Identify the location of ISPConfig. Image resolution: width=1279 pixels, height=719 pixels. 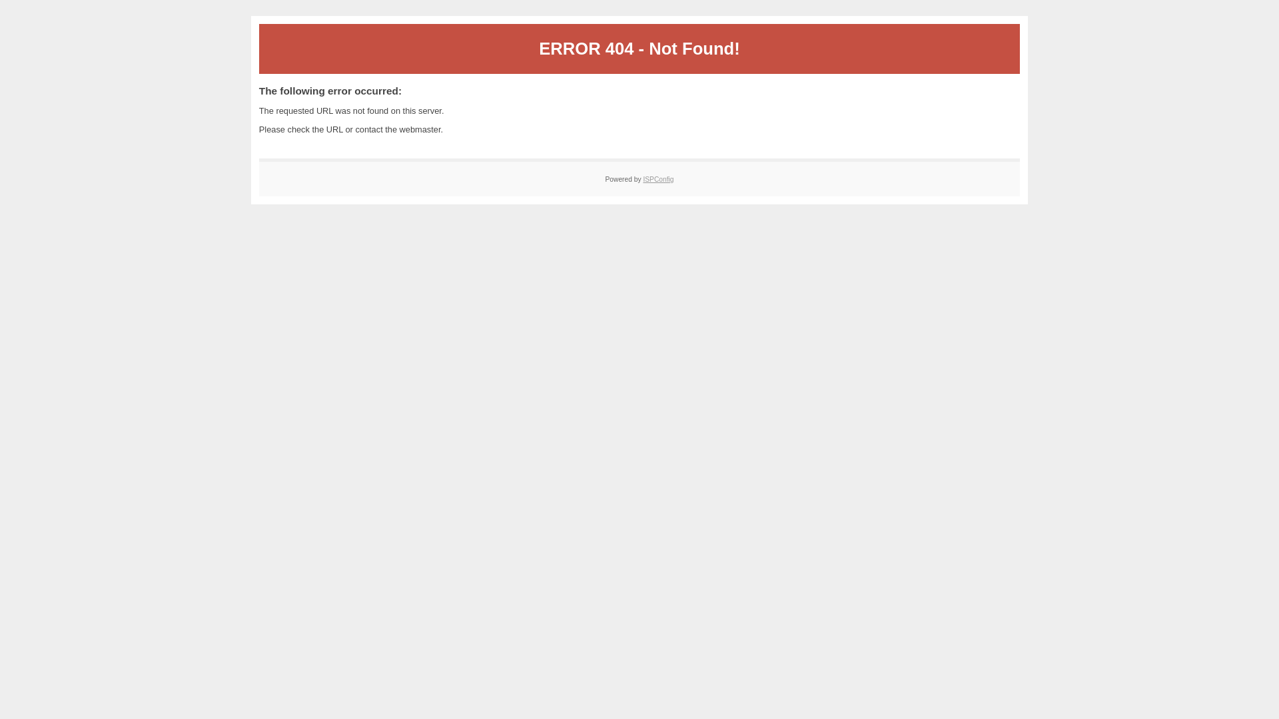
(658, 180).